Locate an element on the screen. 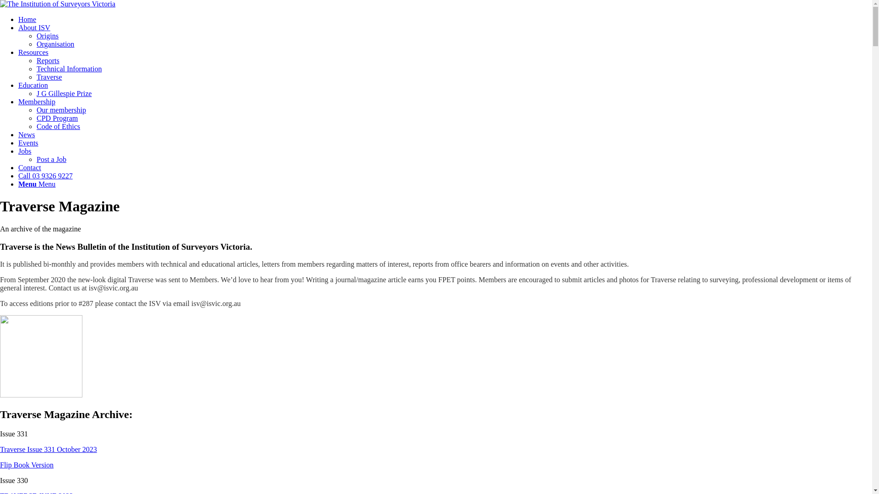 Image resolution: width=879 pixels, height=494 pixels. Our membership is located at coordinates (61, 110).